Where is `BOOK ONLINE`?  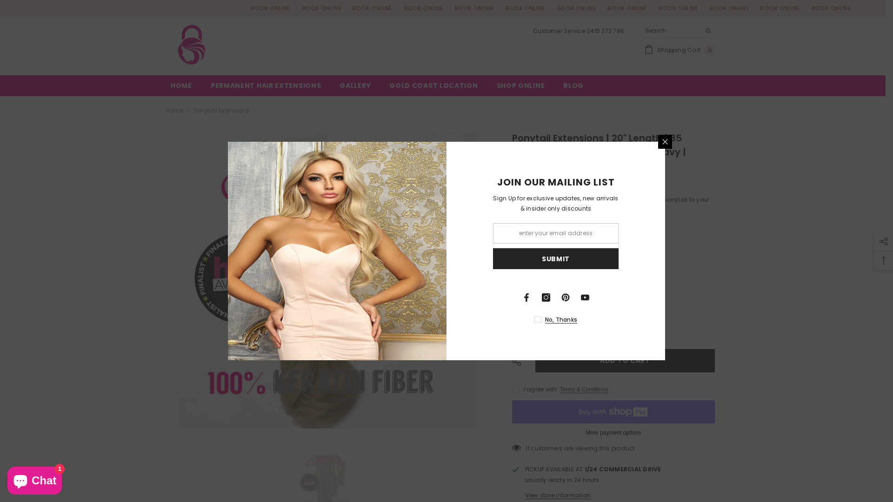 BOOK ONLINE is located at coordinates (486, 8).